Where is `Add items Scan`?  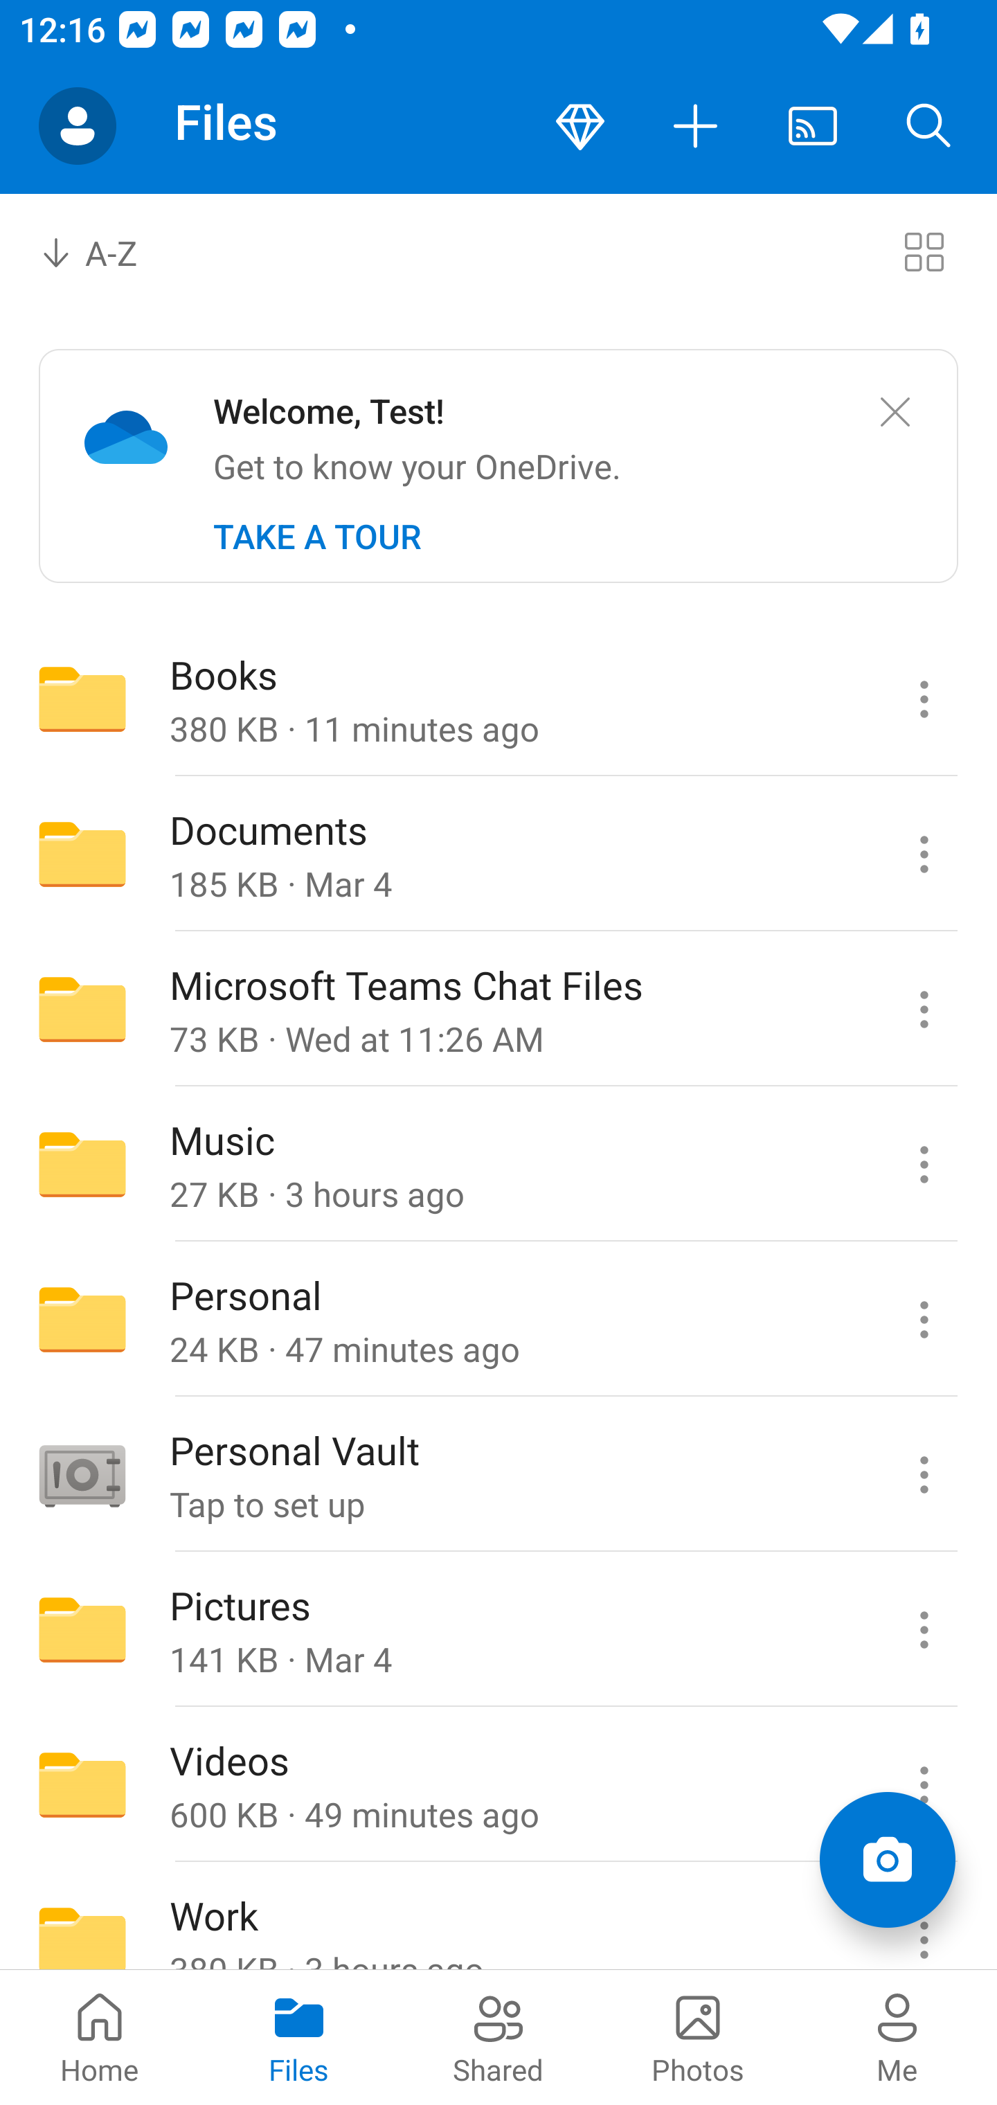 Add items Scan is located at coordinates (887, 1860).